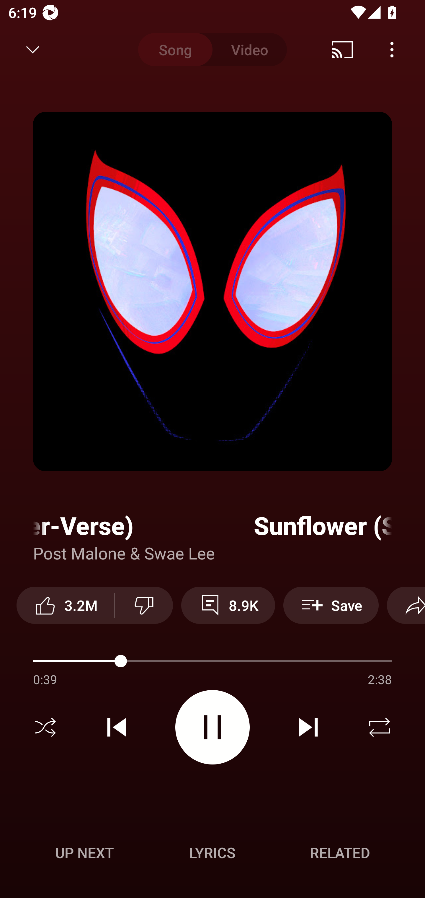  Describe the element at coordinates (392, 50) in the screenshot. I see `Menu` at that location.